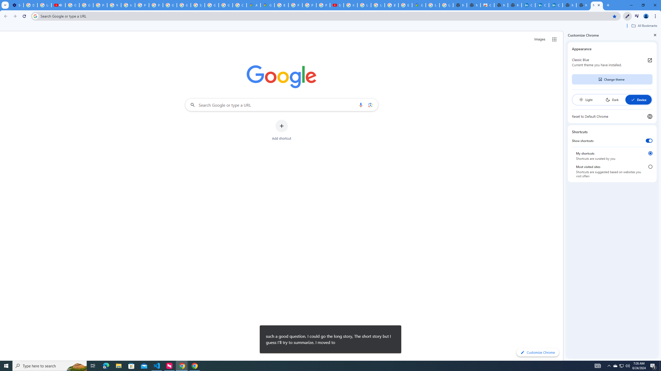  Describe the element at coordinates (597, 5) in the screenshot. I see `New Tab` at that location.